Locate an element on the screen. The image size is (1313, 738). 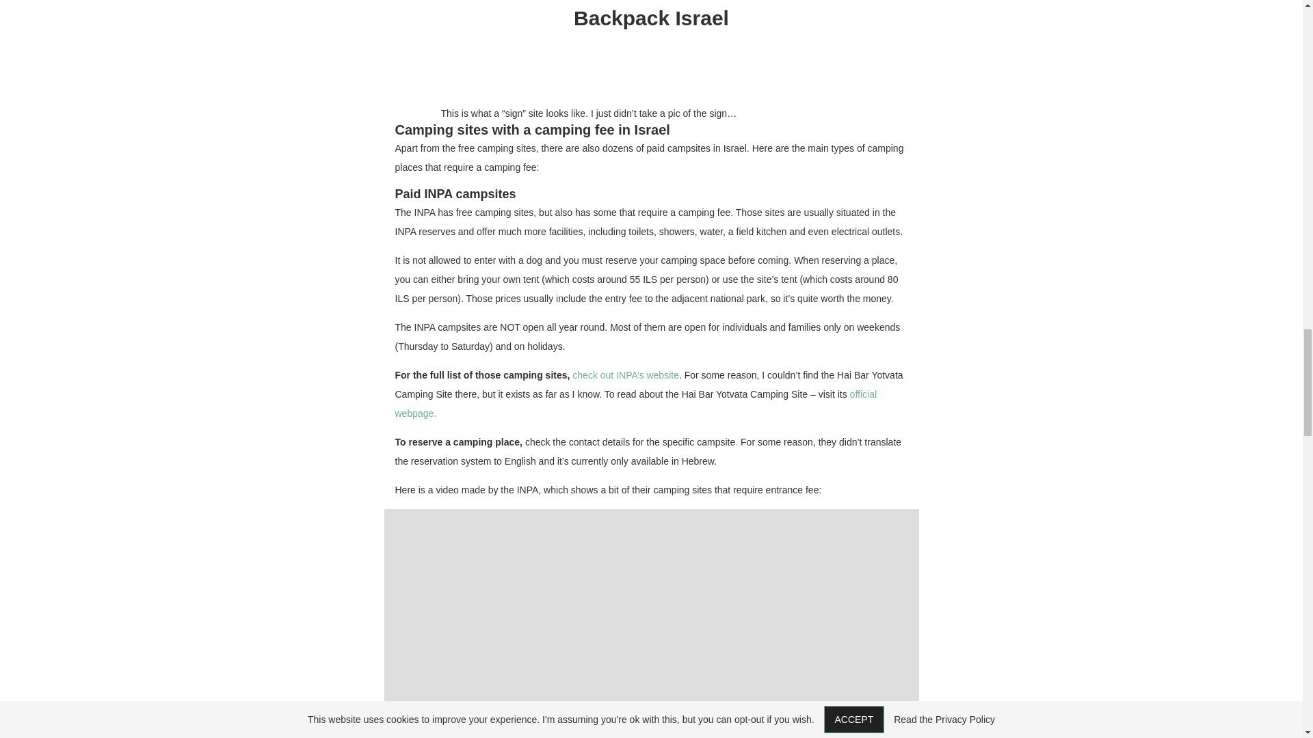
official webpage. is located at coordinates (636, 404).